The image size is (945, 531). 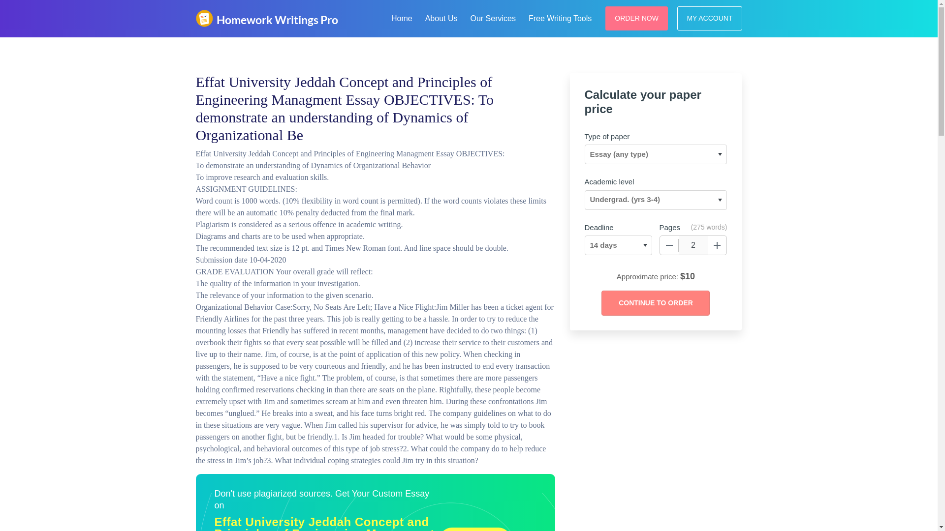 I want to click on ORDER ESSAY, so click(x=475, y=529).